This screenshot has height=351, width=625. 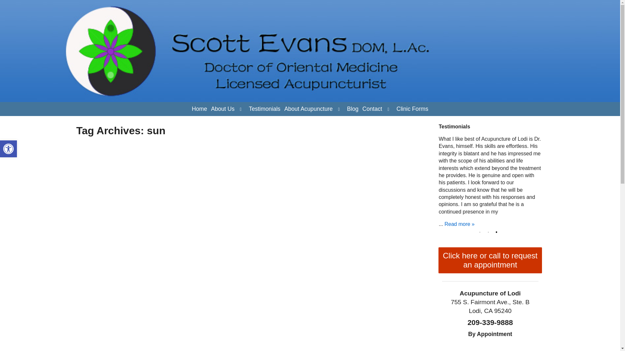 I want to click on Home, so click(x=8, y=149).